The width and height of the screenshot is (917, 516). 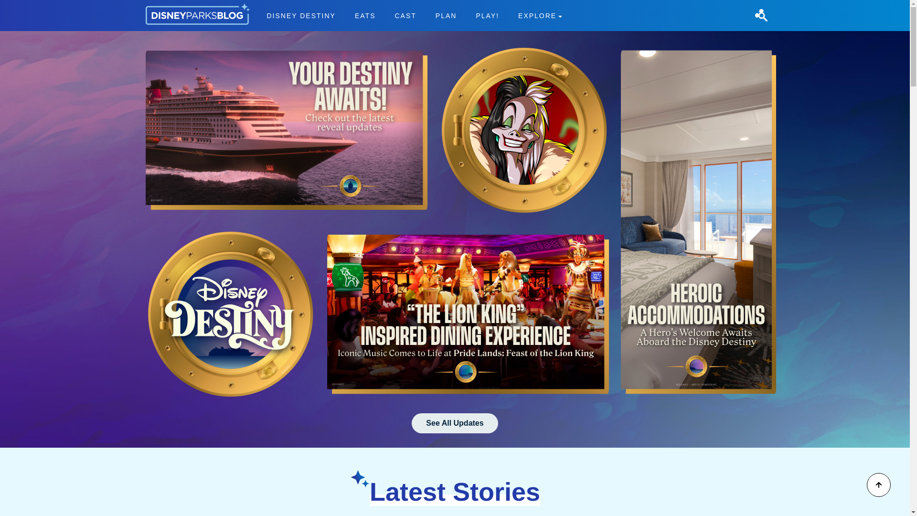 What do you see at coordinates (487, 15) in the screenshot?
I see `PLAY!` at bounding box center [487, 15].